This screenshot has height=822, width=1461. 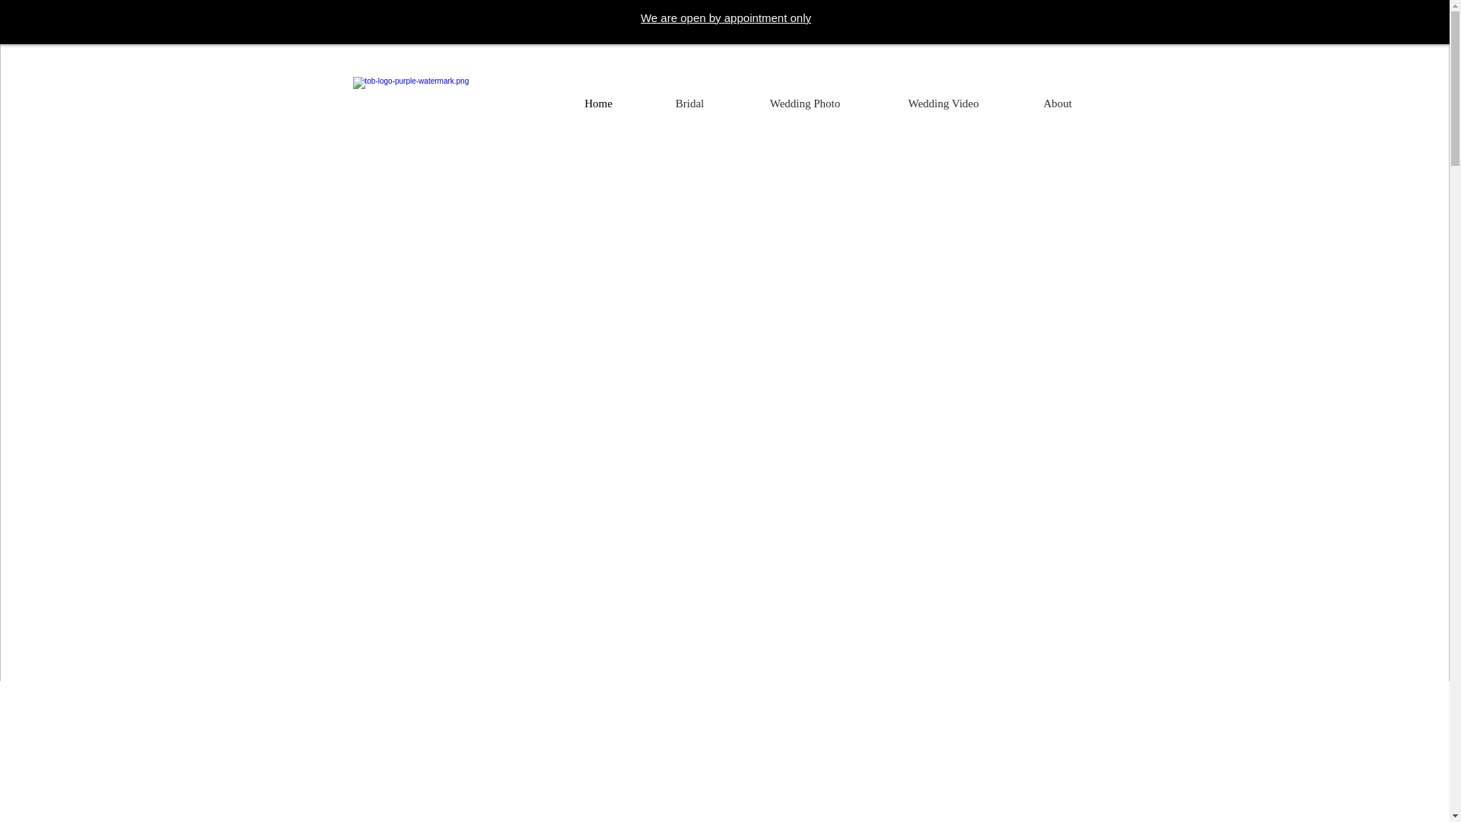 What do you see at coordinates (944, 104) in the screenshot?
I see `Wedding Video` at bounding box center [944, 104].